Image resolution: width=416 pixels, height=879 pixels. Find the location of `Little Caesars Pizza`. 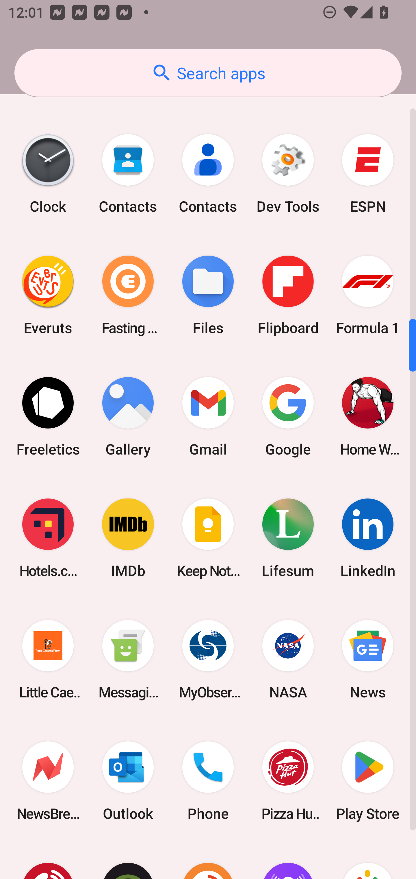

Little Caesars Pizza is located at coordinates (48, 659).